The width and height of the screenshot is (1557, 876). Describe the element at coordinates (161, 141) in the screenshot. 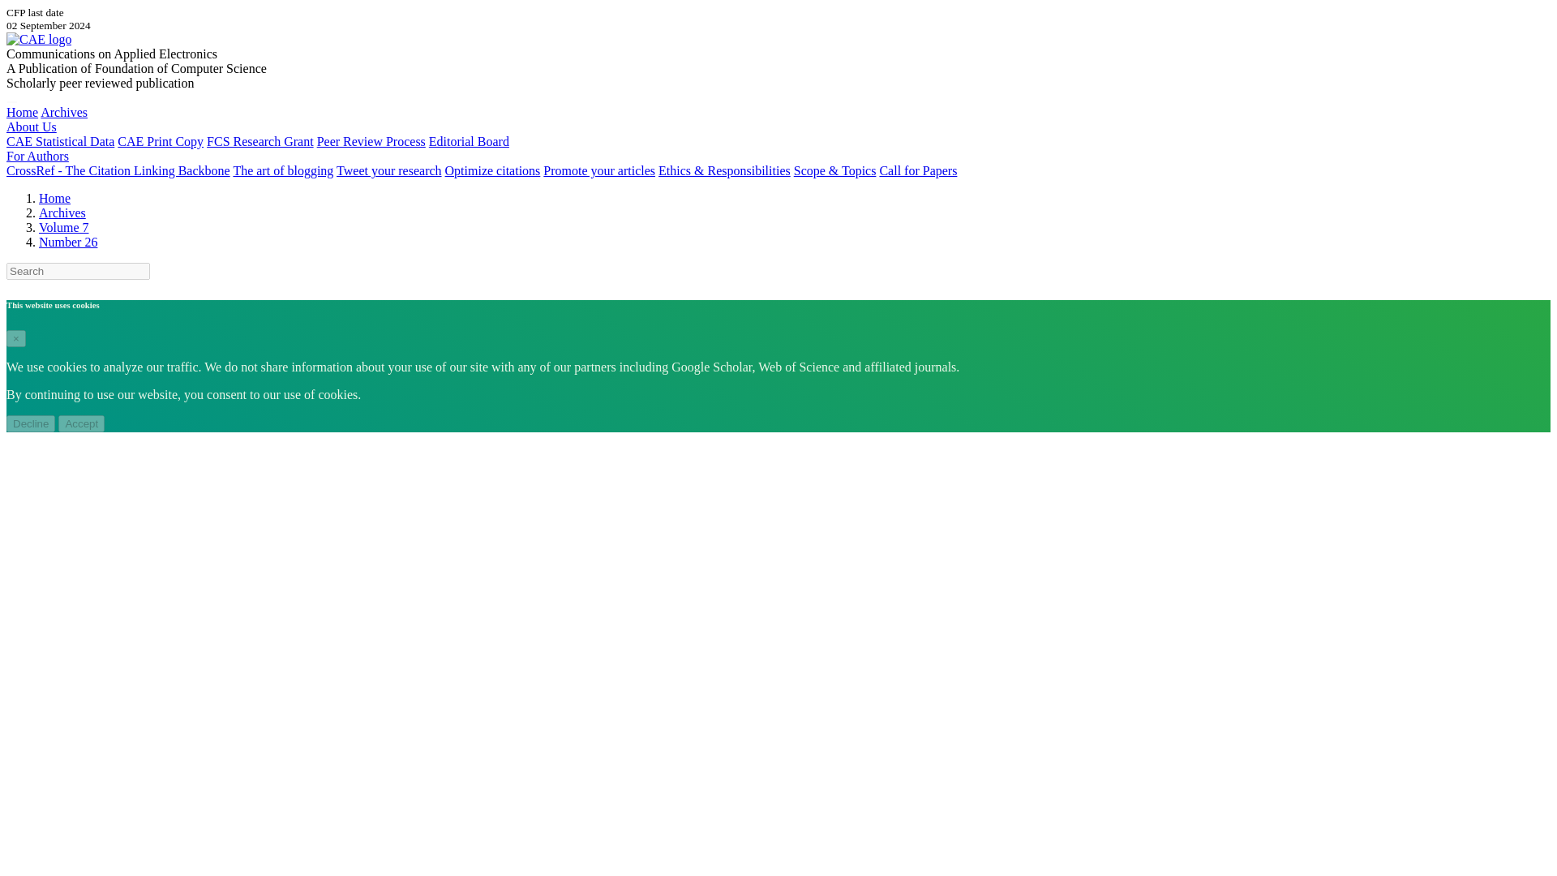

I see `CAE Print Copy` at that location.